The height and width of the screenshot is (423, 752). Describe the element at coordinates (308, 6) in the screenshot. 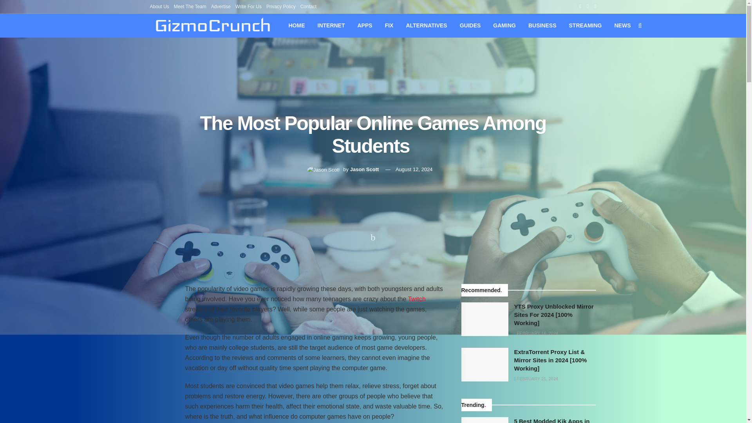

I see `Contact` at that location.